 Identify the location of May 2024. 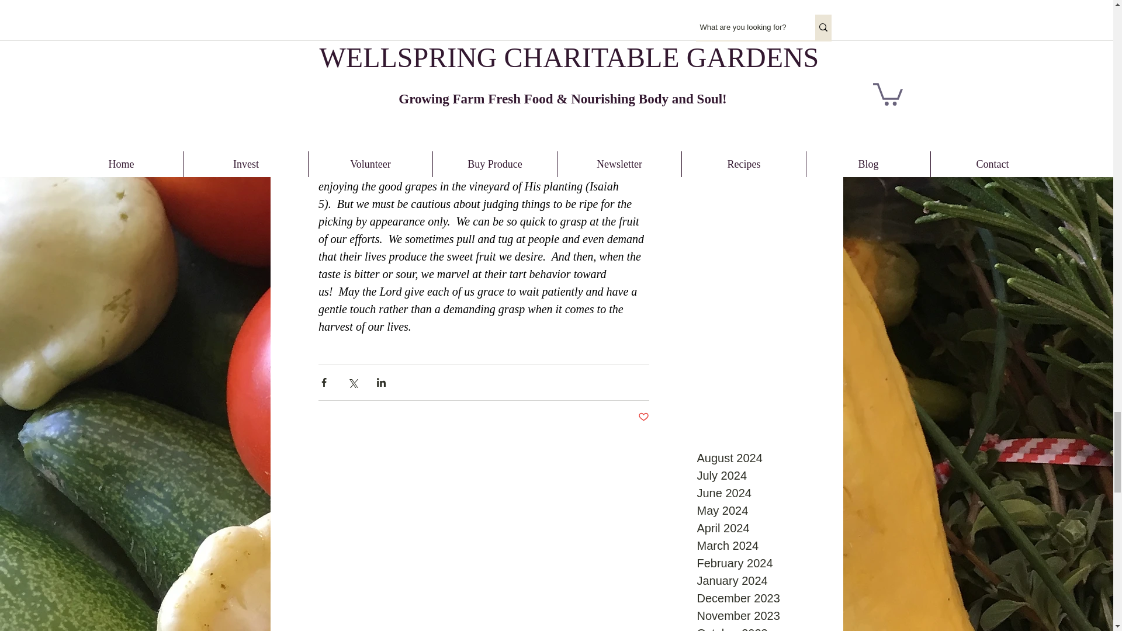
(760, 510).